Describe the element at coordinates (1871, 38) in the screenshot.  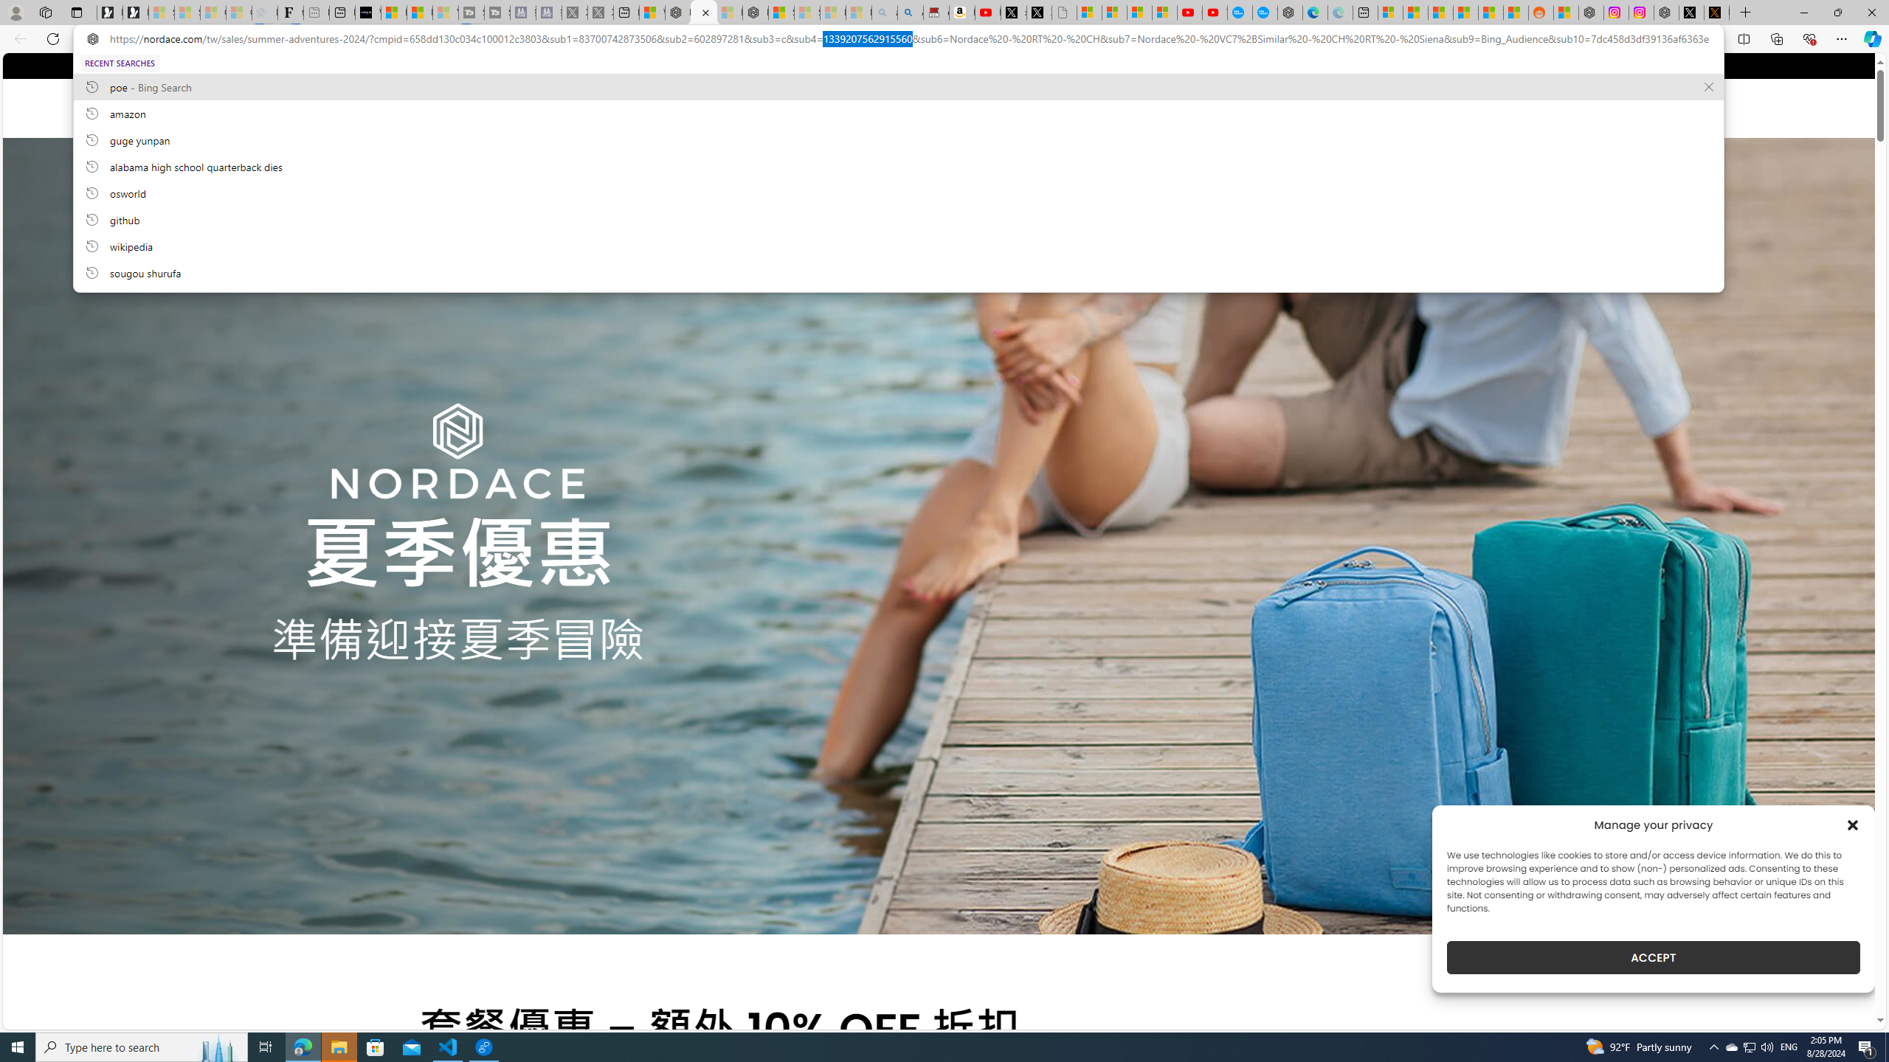
I see `Copilot (Ctrl+Shift+.)` at that location.